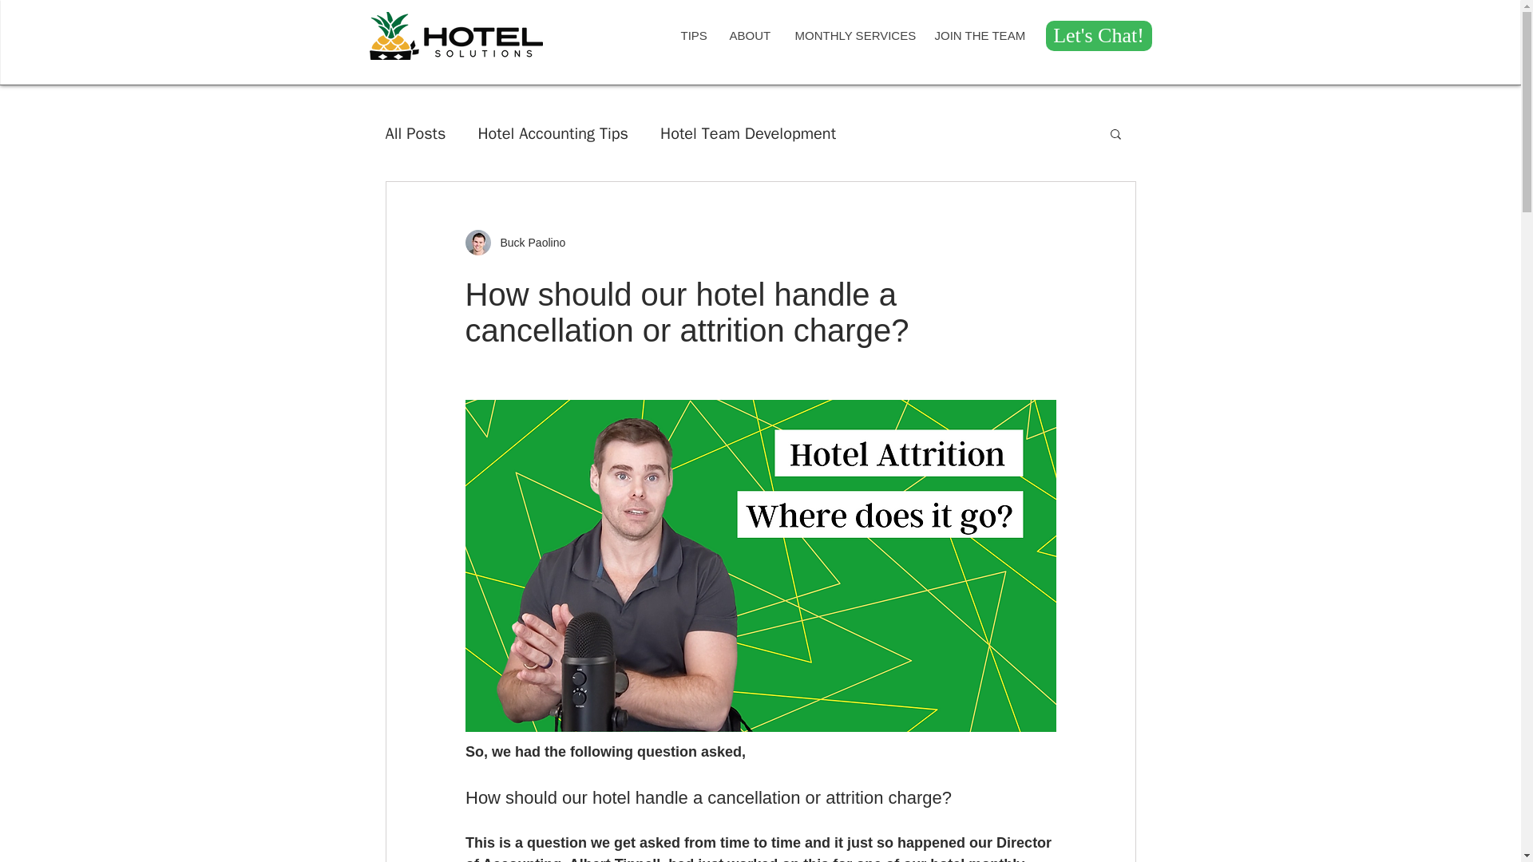 The width and height of the screenshot is (1533, 862). I want to click on Hotel Team Development, so click(747, 134).